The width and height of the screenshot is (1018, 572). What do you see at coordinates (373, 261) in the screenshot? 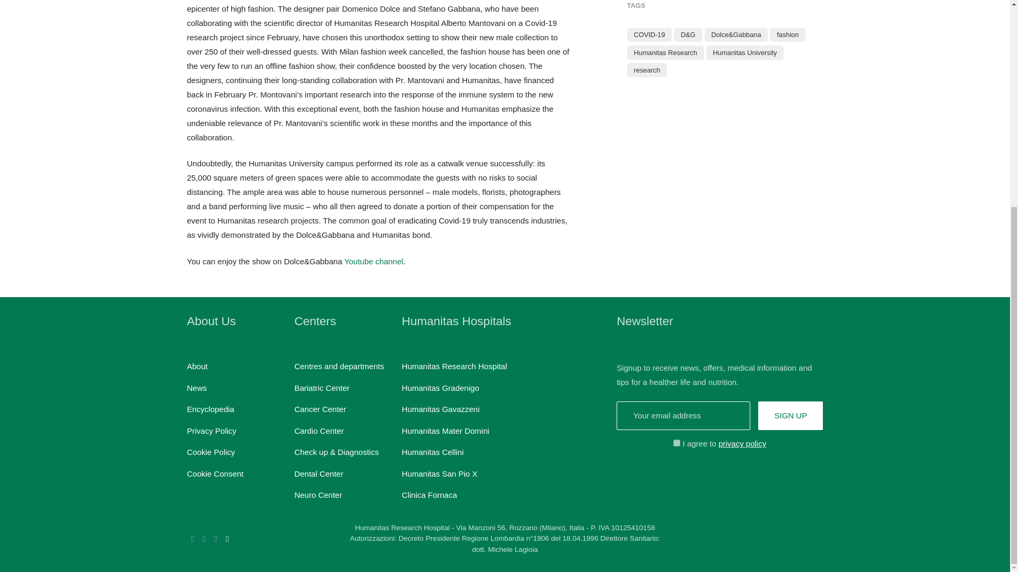
I see `Youtube channel` at bounding box center [373, 261].